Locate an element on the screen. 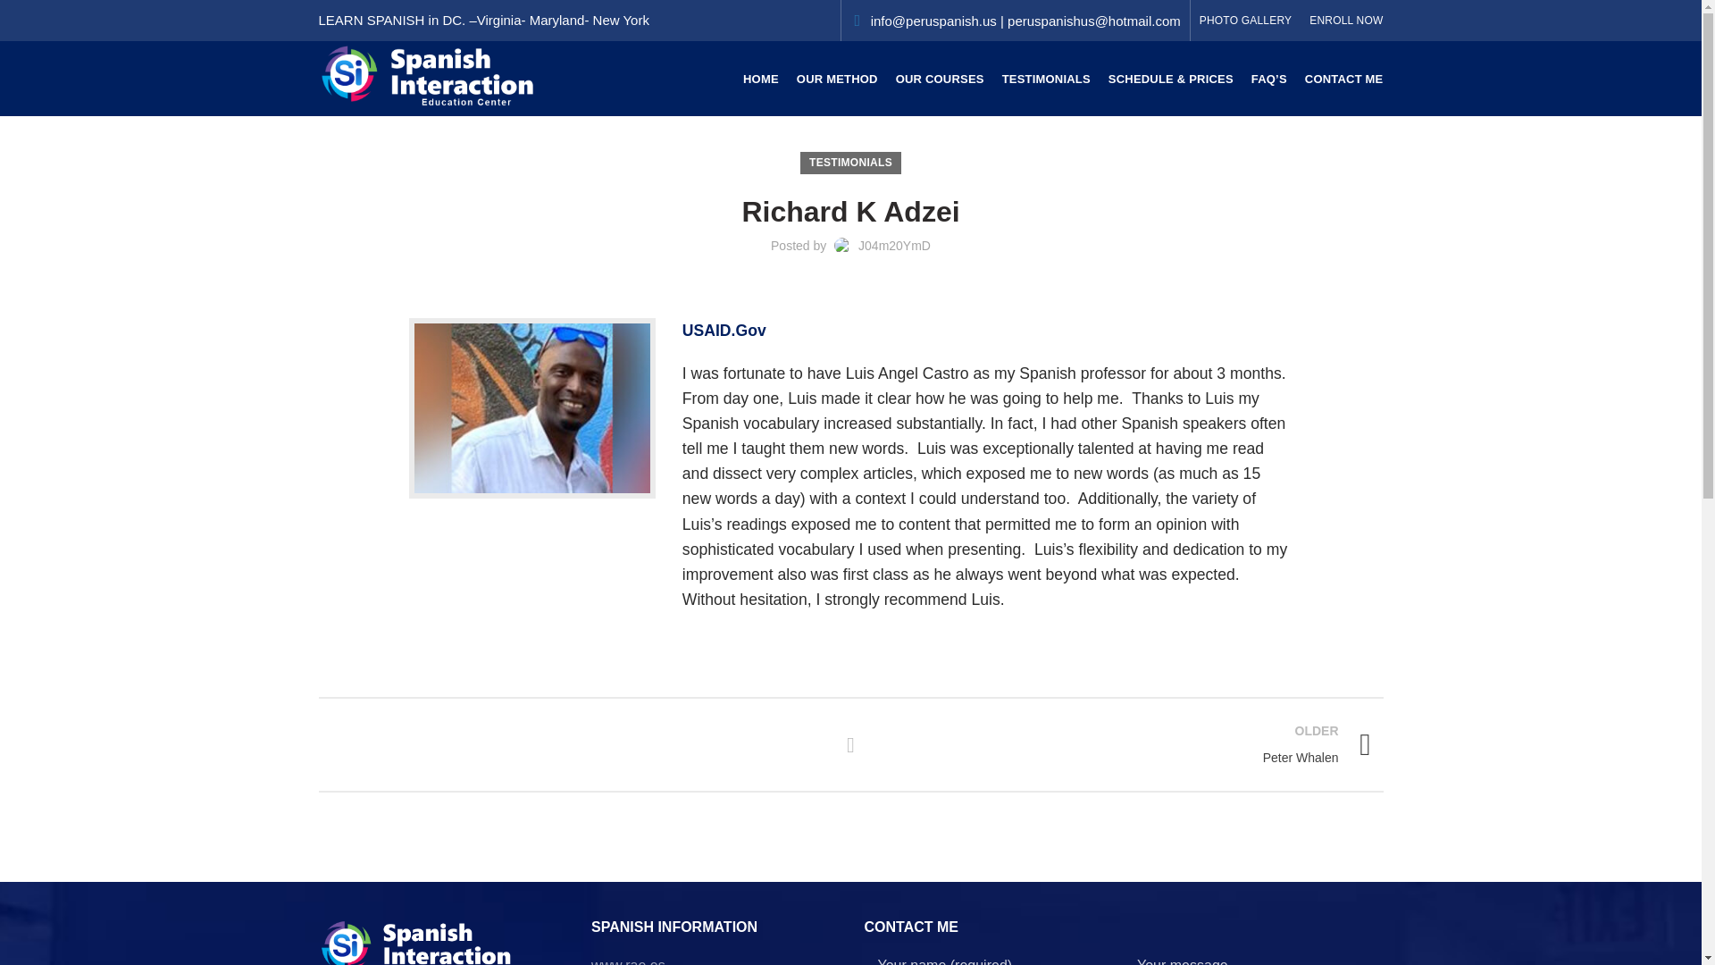  TESTIMONIALS is located at coordinates (1045, 79).